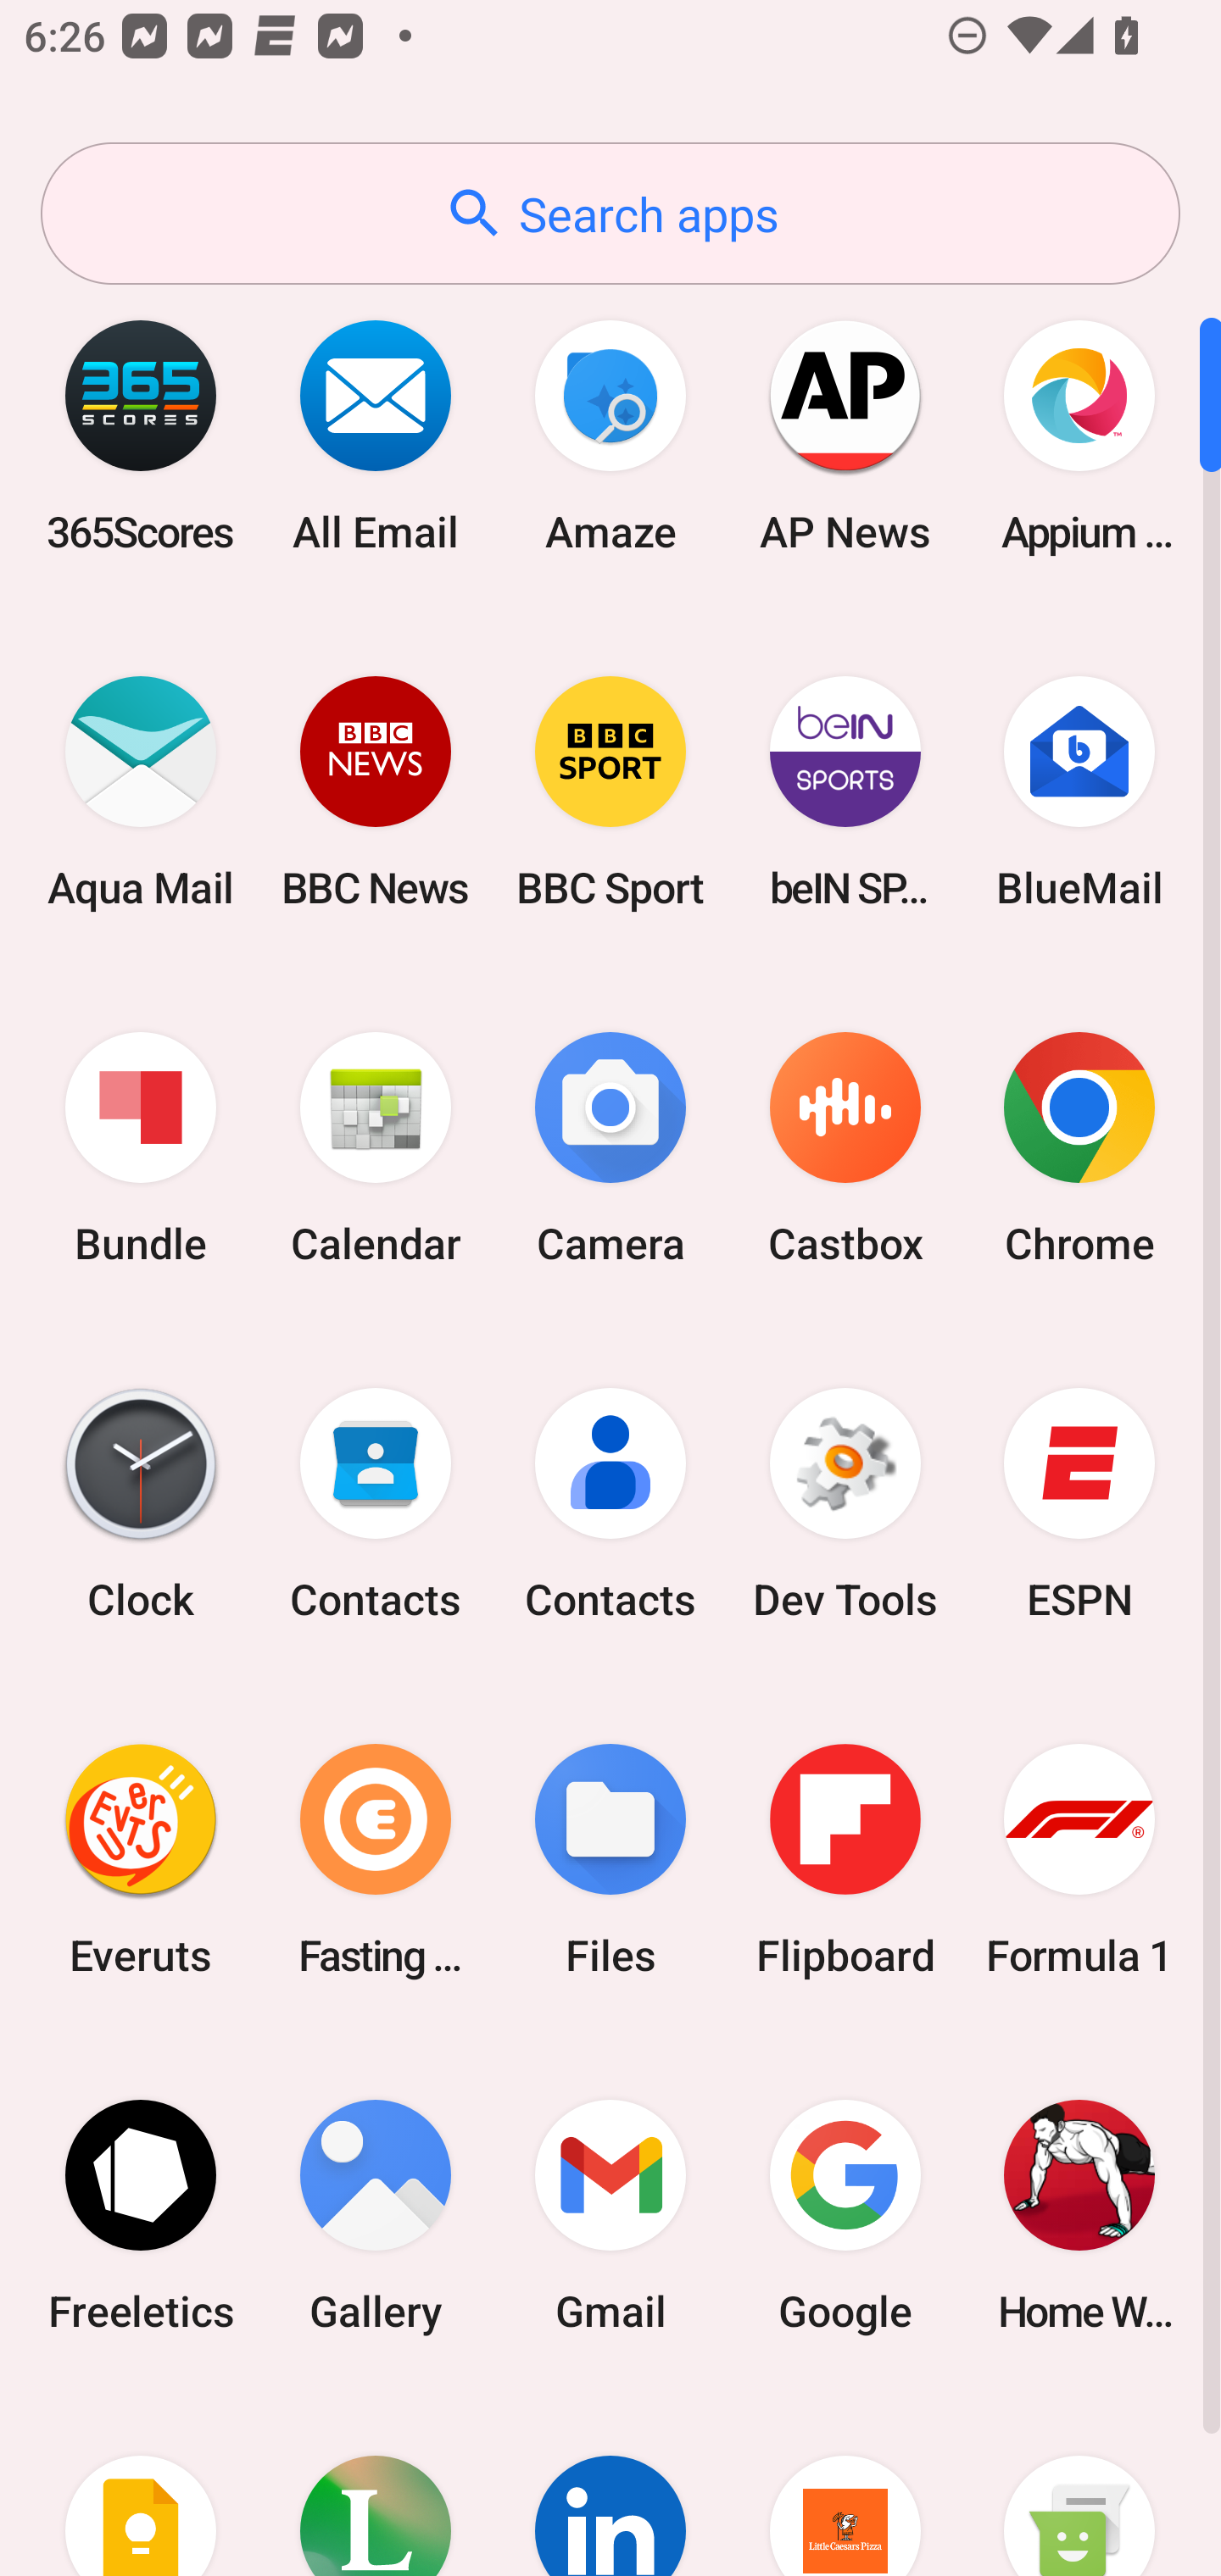  What do you see at coordinates (141, 1149) in the screenshot?
I see `Bundle` at bounding box center [141, 1149].